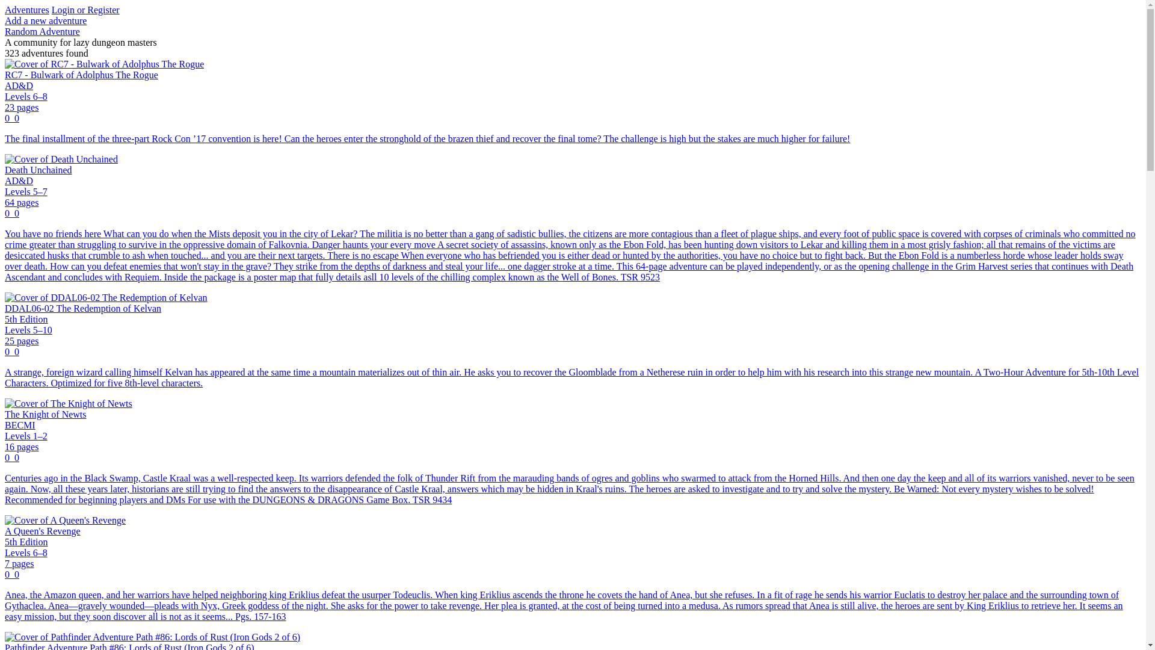 The height and width of the screenshot is (650, 1155). Describe the element at coordinates (26, 10) in the screenshot. I see `Adventures` at that location.